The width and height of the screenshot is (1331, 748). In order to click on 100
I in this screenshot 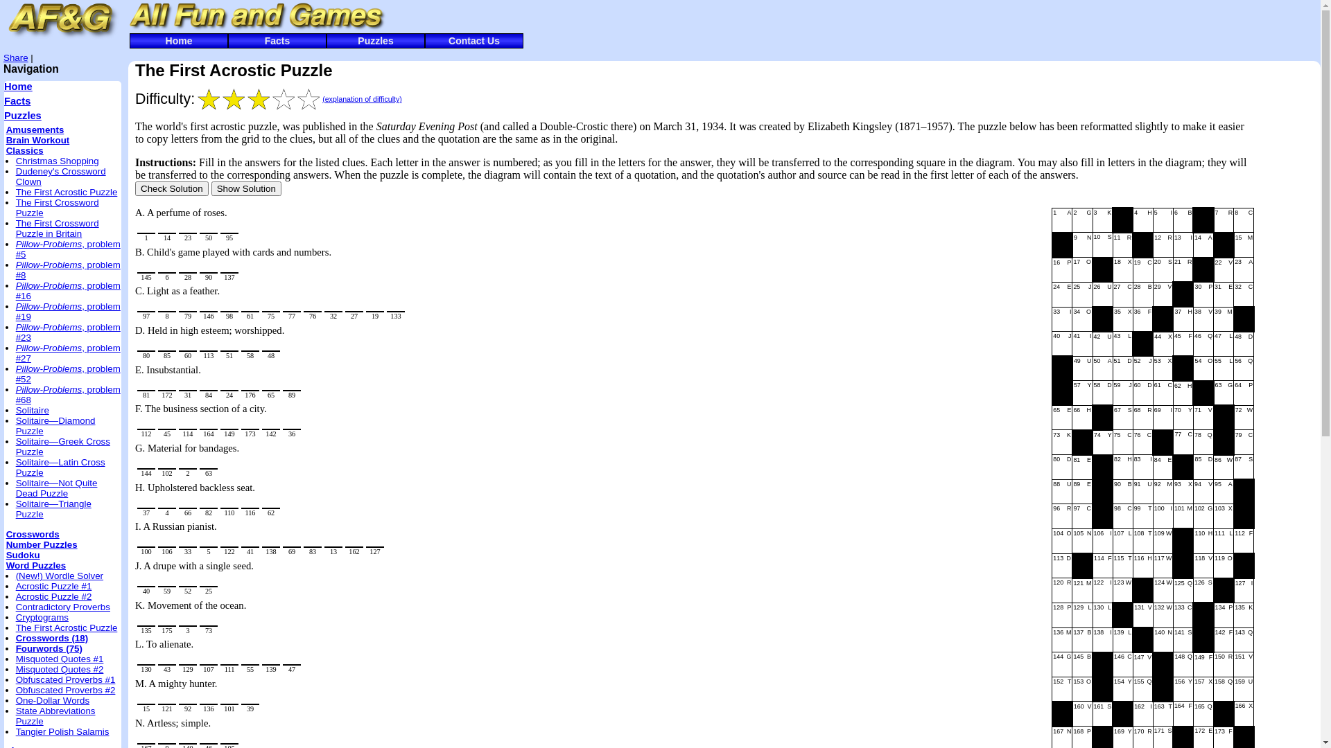, I will do `click(1163, 517)`.